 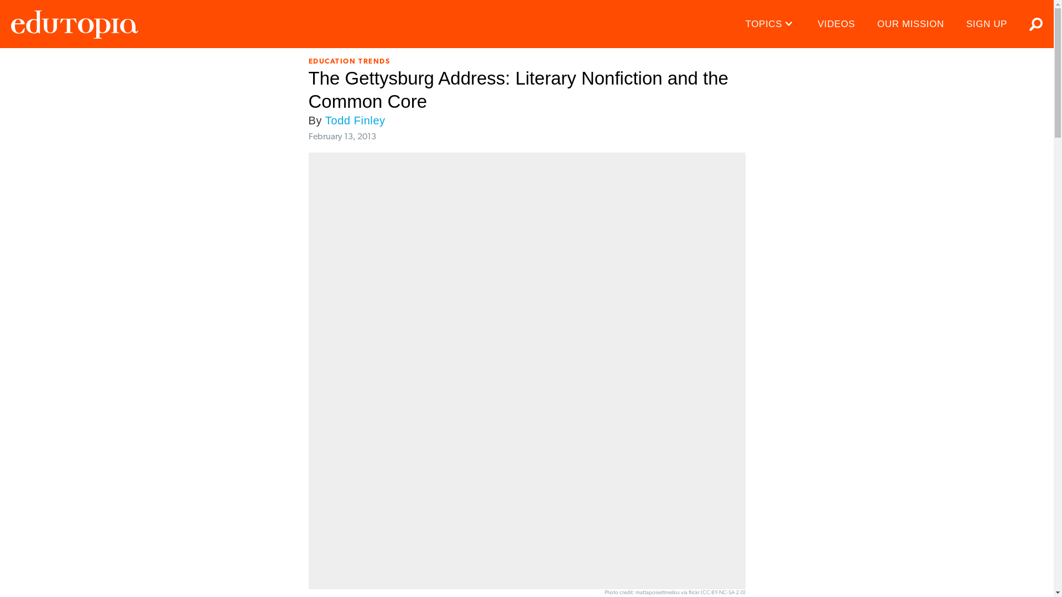 What do you see at coordinates (771, 24) in the screenshot?
I see `TOPICS` at bounding box center [771, 24].